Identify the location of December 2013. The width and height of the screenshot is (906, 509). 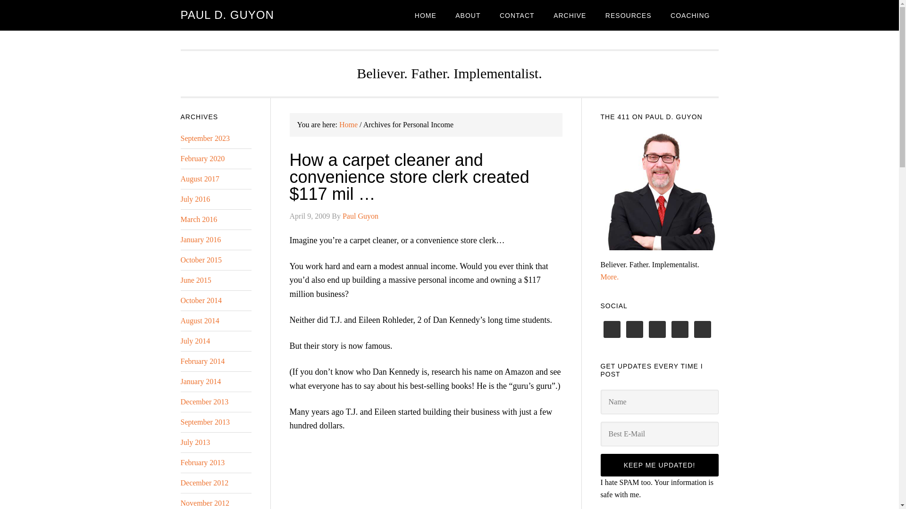
(204, 402).